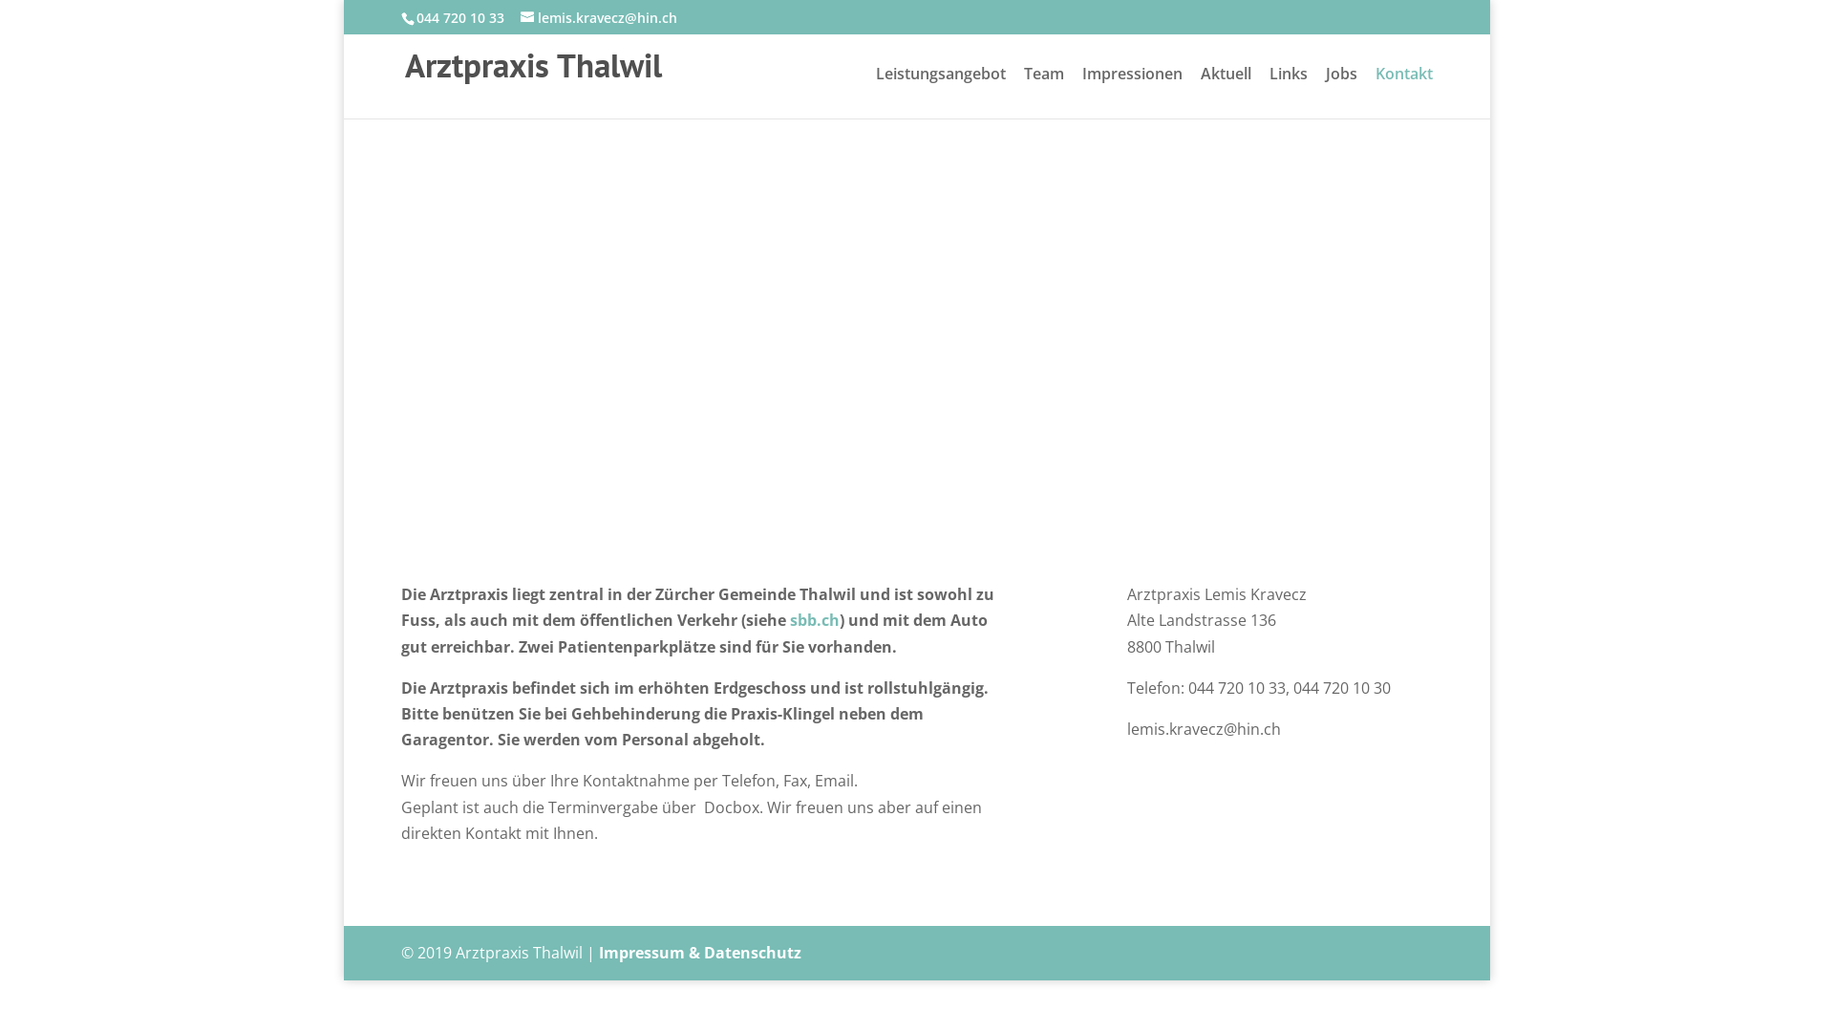 Image resolution: width=1834 pixels, height=1032 pixels. I want to click on Links, so click(1289, 93).